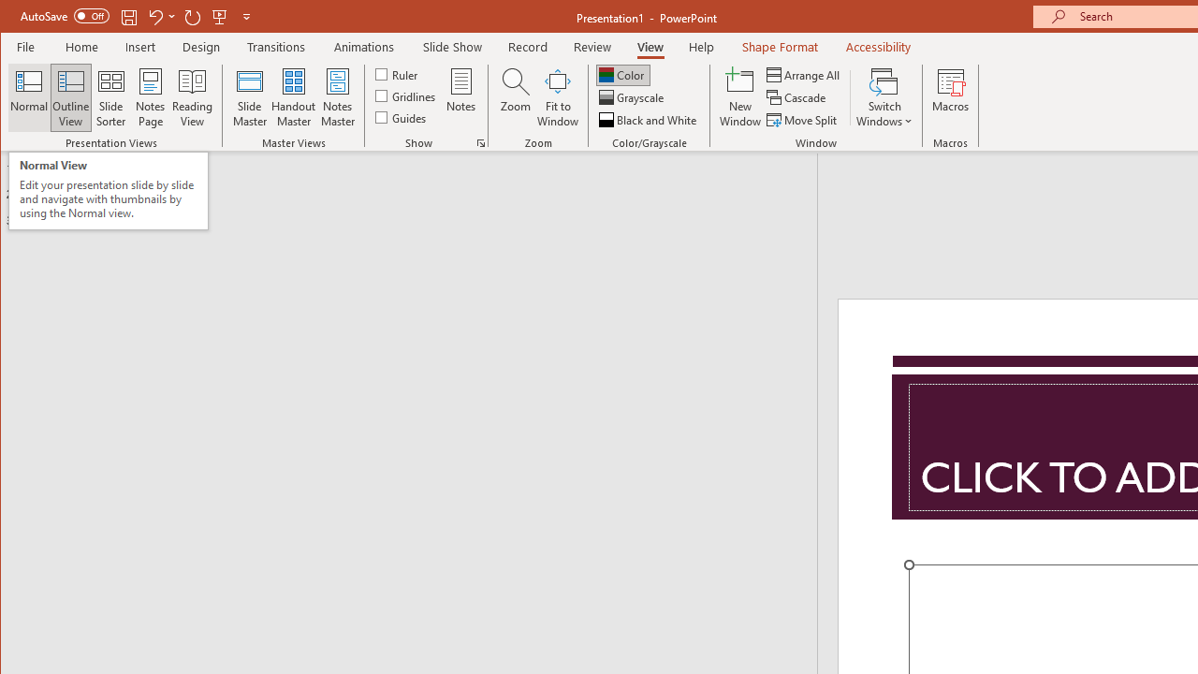  Describe the element at coordinates (294, 97) in the screenshot. I see `Handout Master` at that location.